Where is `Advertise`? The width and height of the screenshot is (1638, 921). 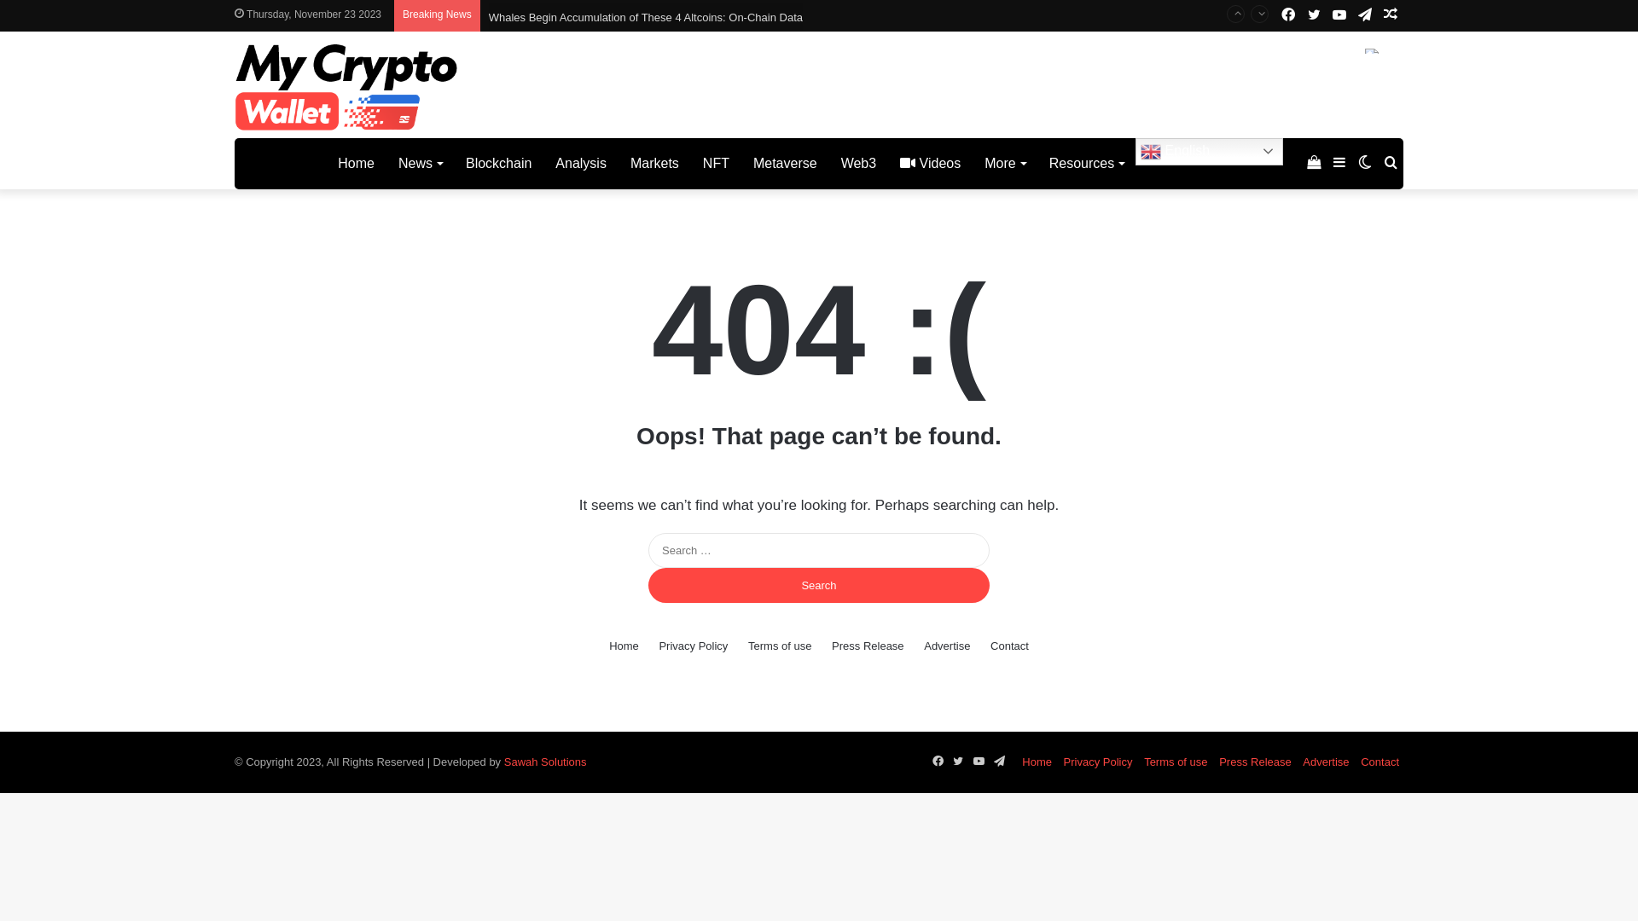
Advertise is located at coordinates (1326, 762).